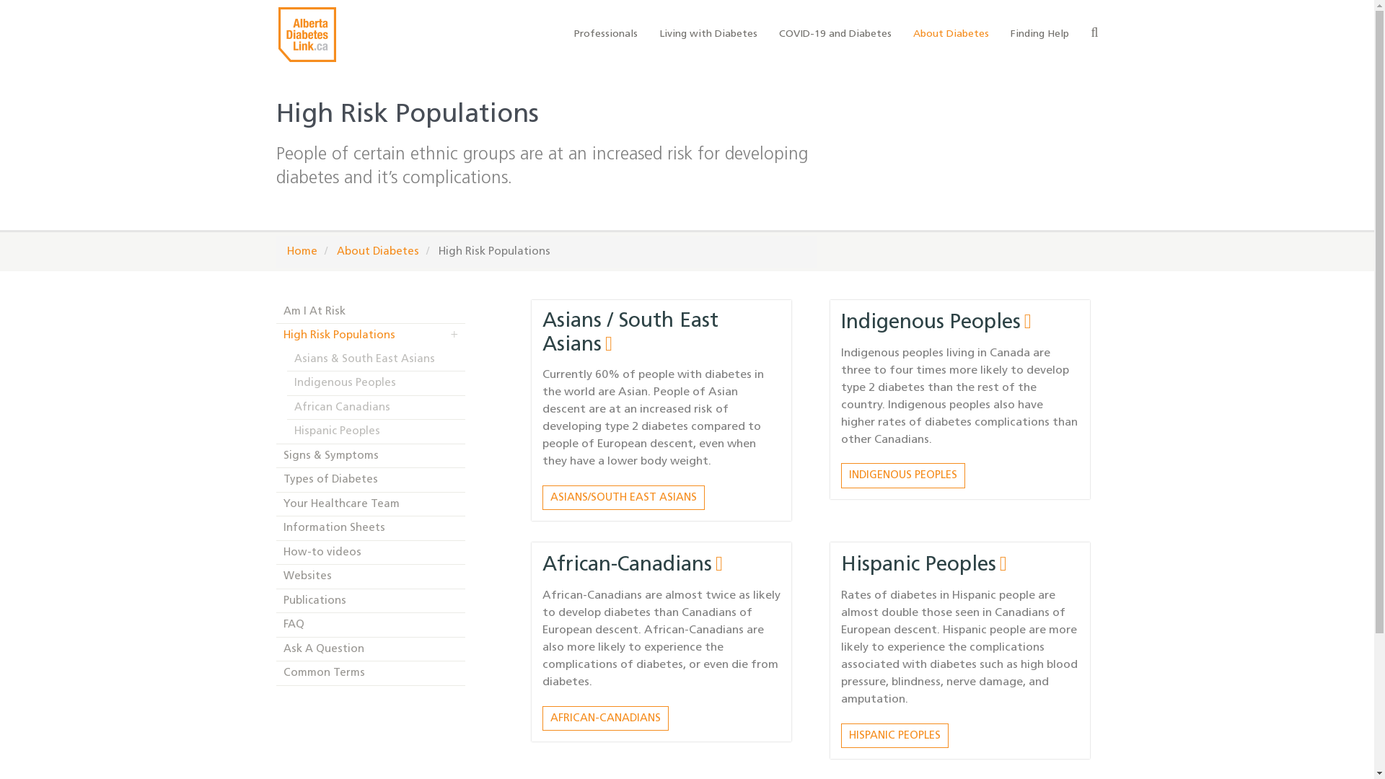 This screenshot has height=779, width=1385. What do you see at coordinates (371, 553) in the screenshot?
I see `How-to videos` at bounding box center [371, 553].